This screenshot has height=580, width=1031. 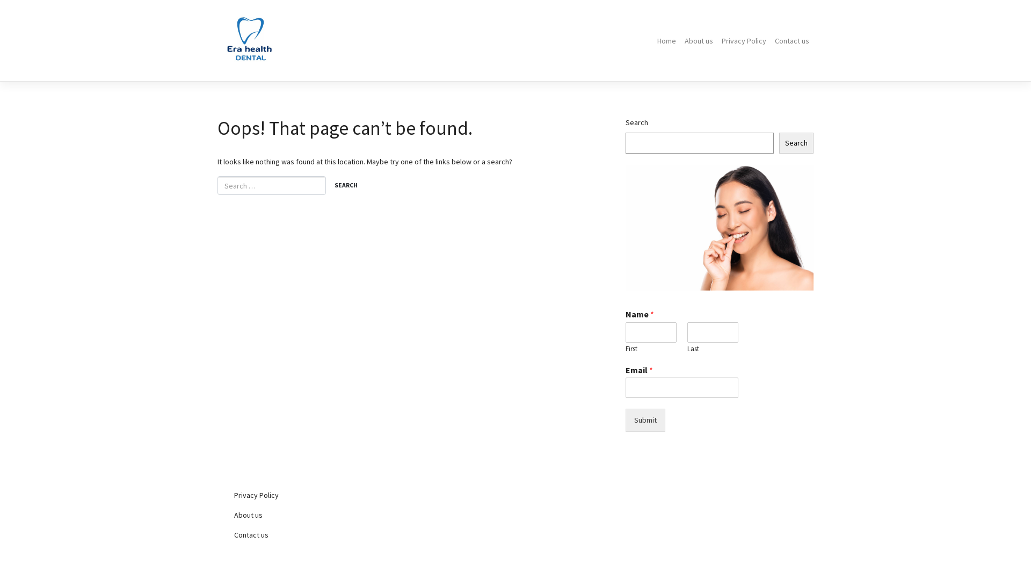 What do you see at coordinates (317, 535) in the screenshot?
I see `Contact us` at bounding box center [317, 535].